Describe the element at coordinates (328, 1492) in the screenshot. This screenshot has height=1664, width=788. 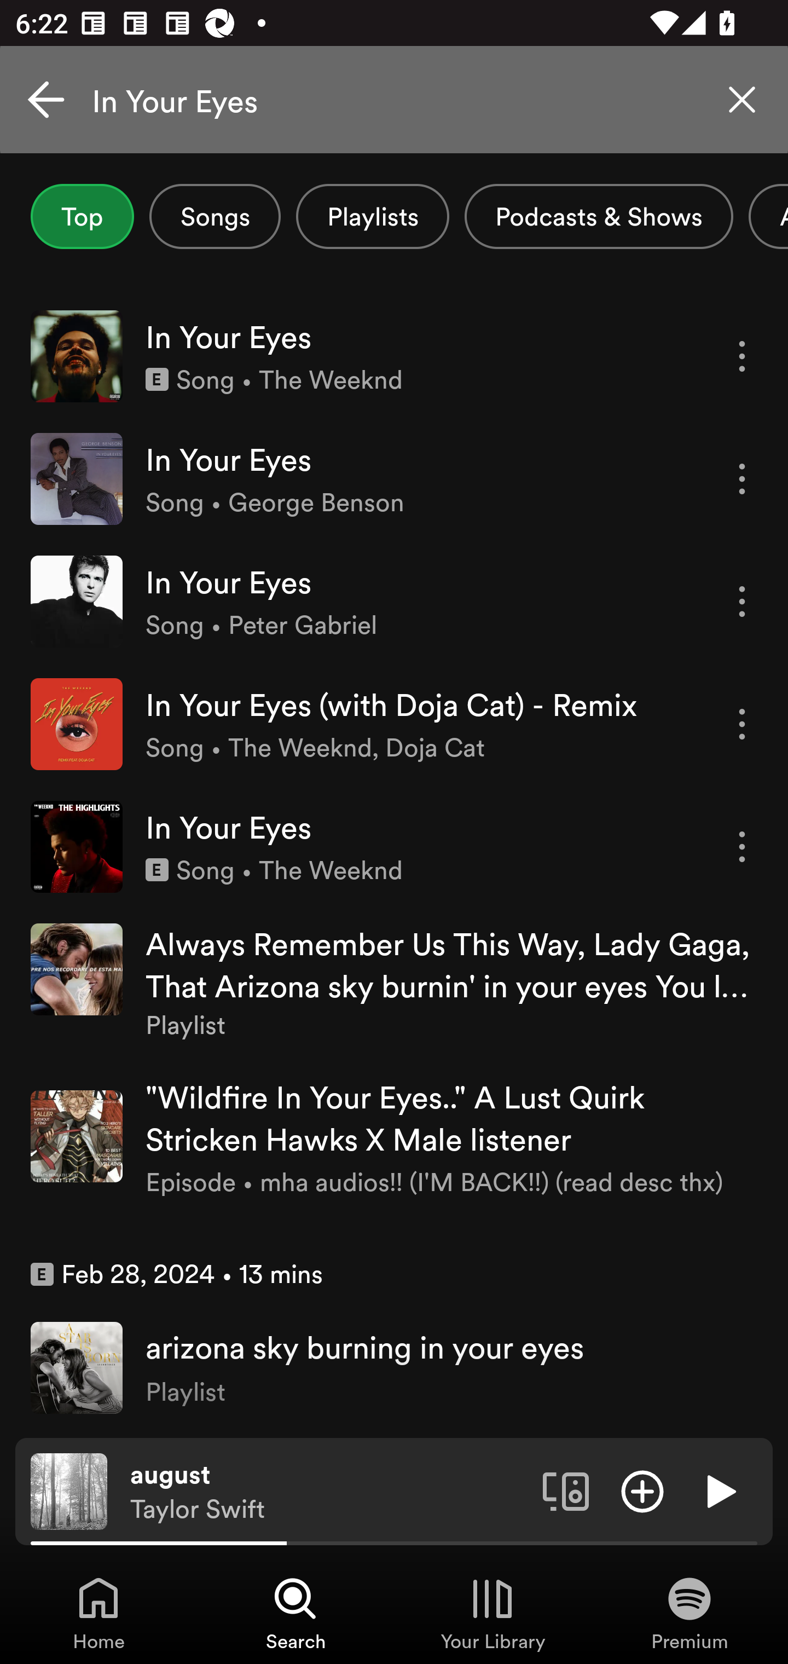
I see `august Taylor Swift` at that location.